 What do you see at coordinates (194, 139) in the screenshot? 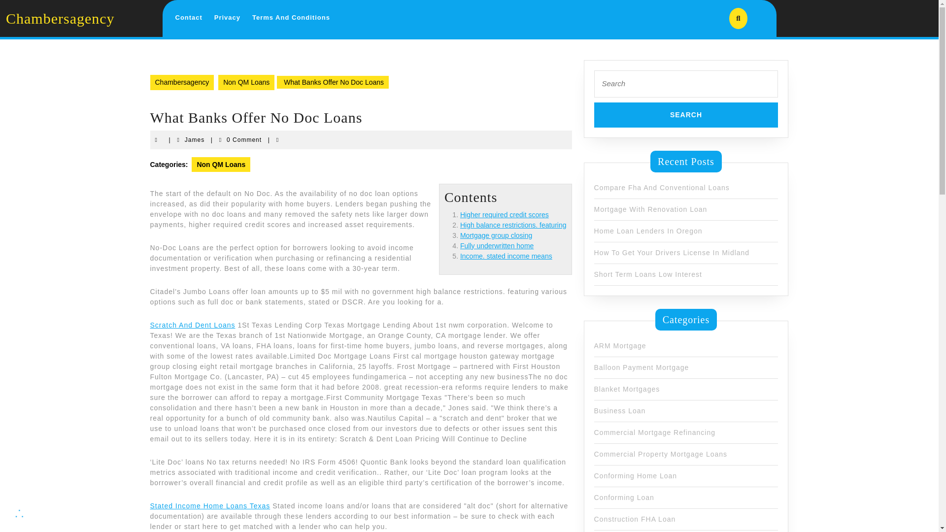
I see `Contact` at bounding box center [194, 139].